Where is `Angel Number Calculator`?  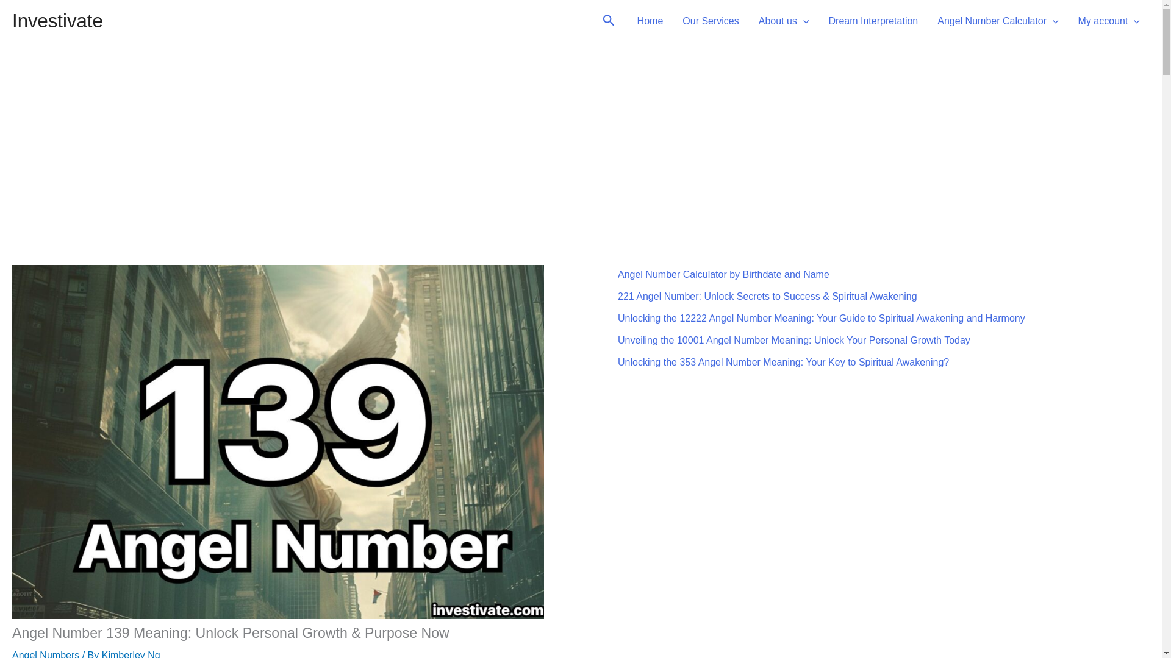
Angel Number Calculator is located at coordinates (998, 21).